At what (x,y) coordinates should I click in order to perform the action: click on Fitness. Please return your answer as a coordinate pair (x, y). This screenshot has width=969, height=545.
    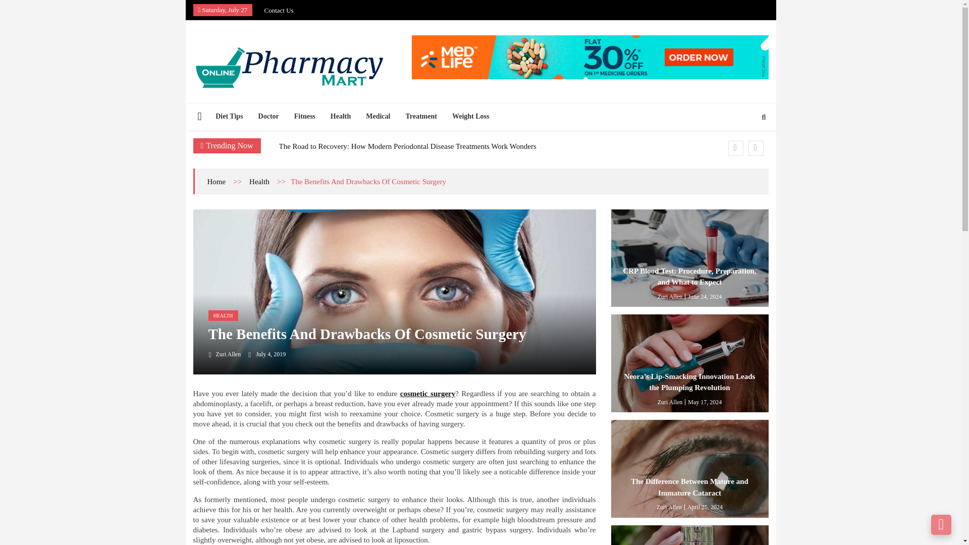
    Looking at the image, I should click on (305, 116).